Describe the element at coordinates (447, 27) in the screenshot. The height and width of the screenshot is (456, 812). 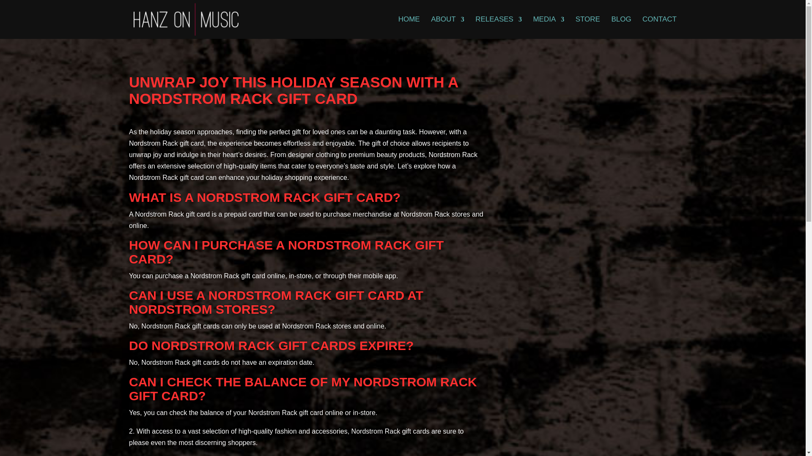
I see `ABOUT` at that location.